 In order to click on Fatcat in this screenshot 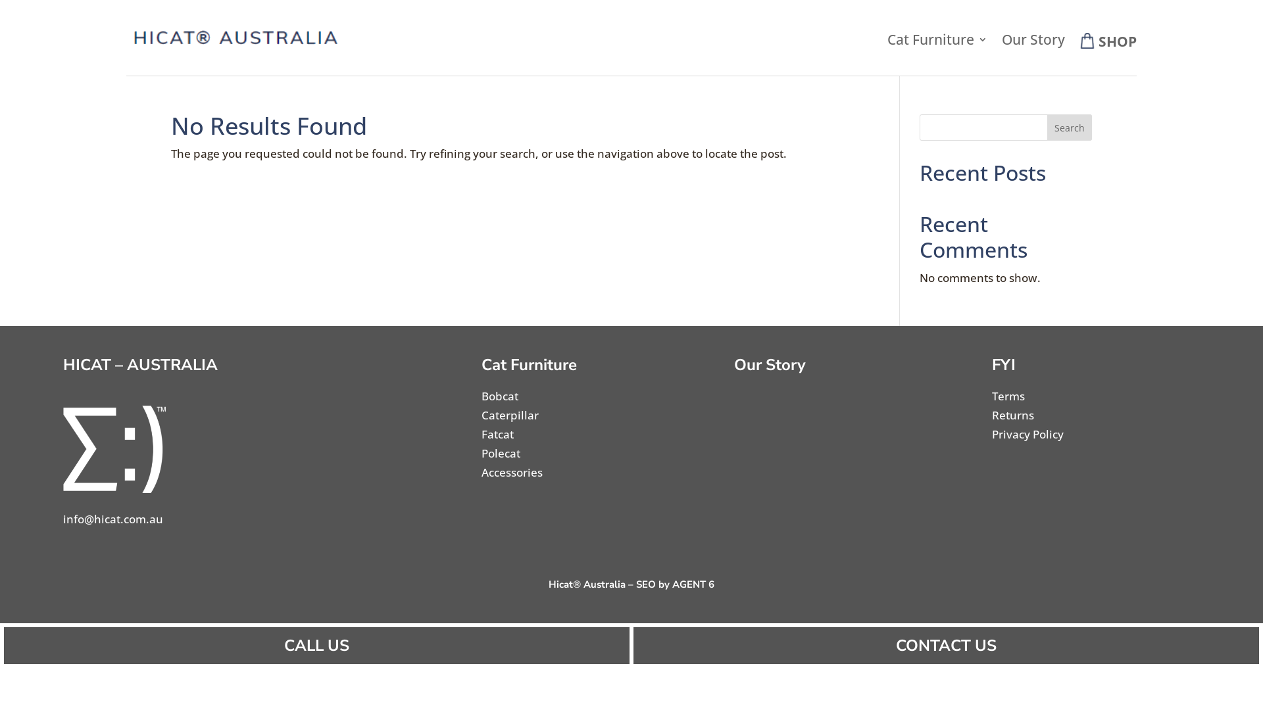, I will do `click(497, 434)`.